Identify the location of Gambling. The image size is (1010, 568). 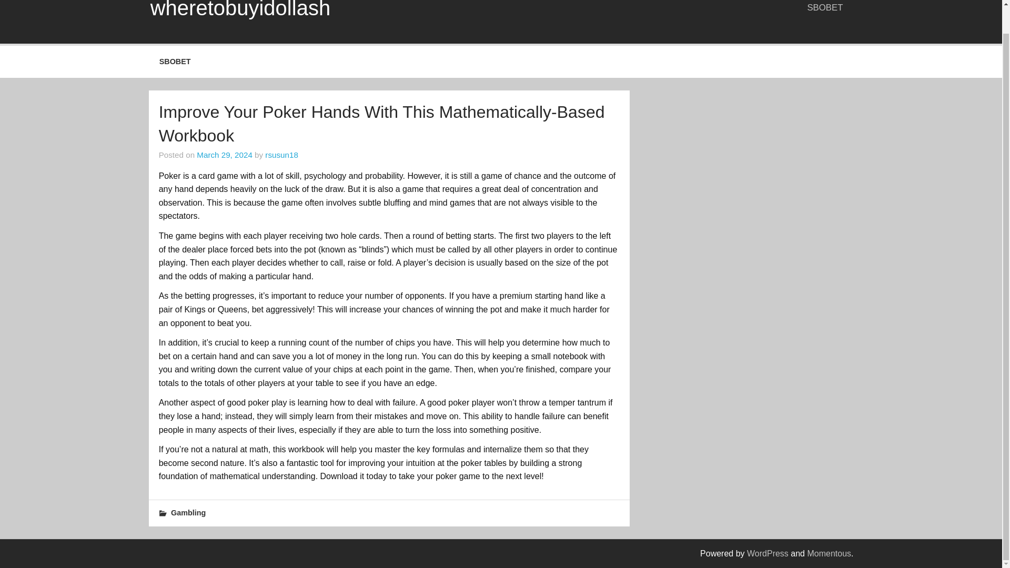
(188, 512).